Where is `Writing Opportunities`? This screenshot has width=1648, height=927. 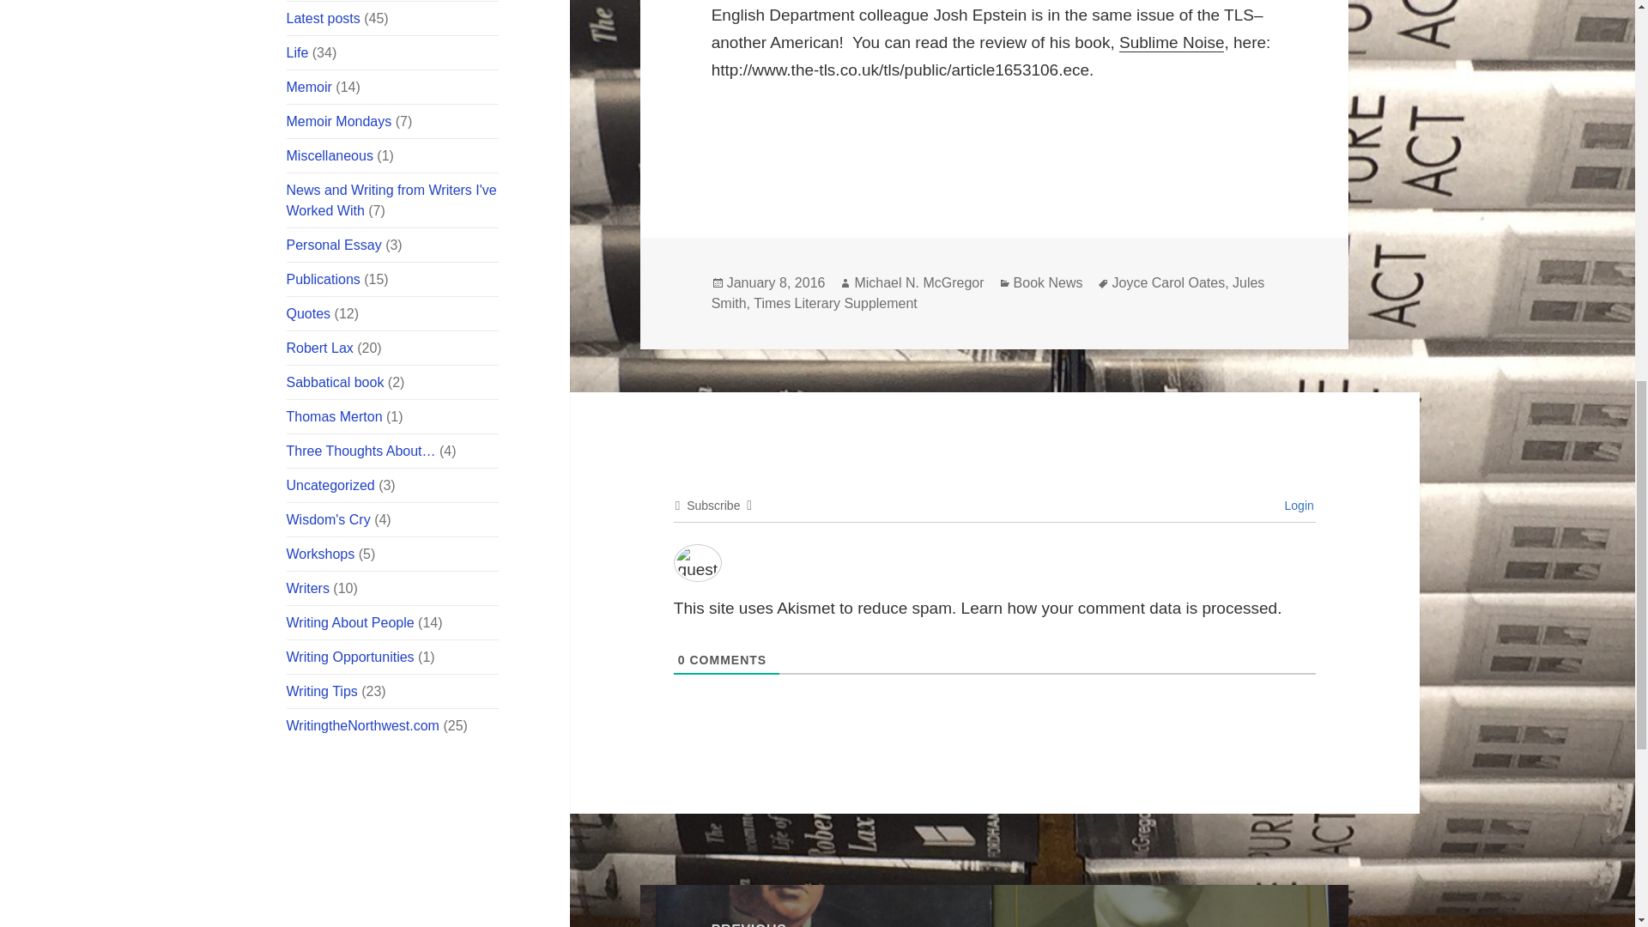
Writing Opportunities is located at coordinates (350, 657).